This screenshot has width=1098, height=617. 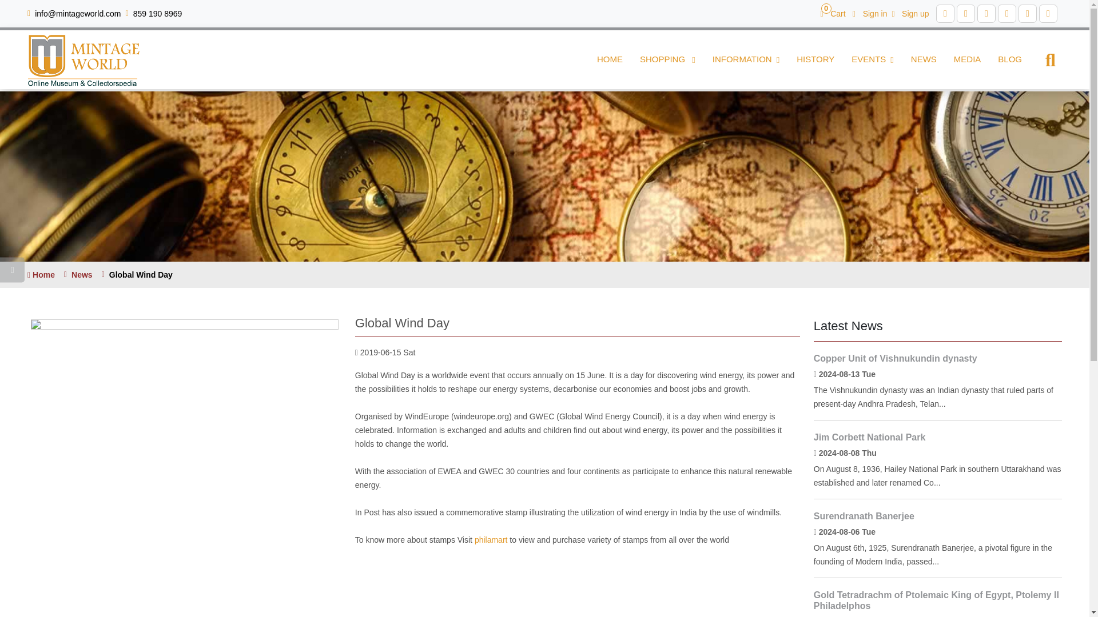 I want to click on INFORMATION, so click(x=746, y=59).